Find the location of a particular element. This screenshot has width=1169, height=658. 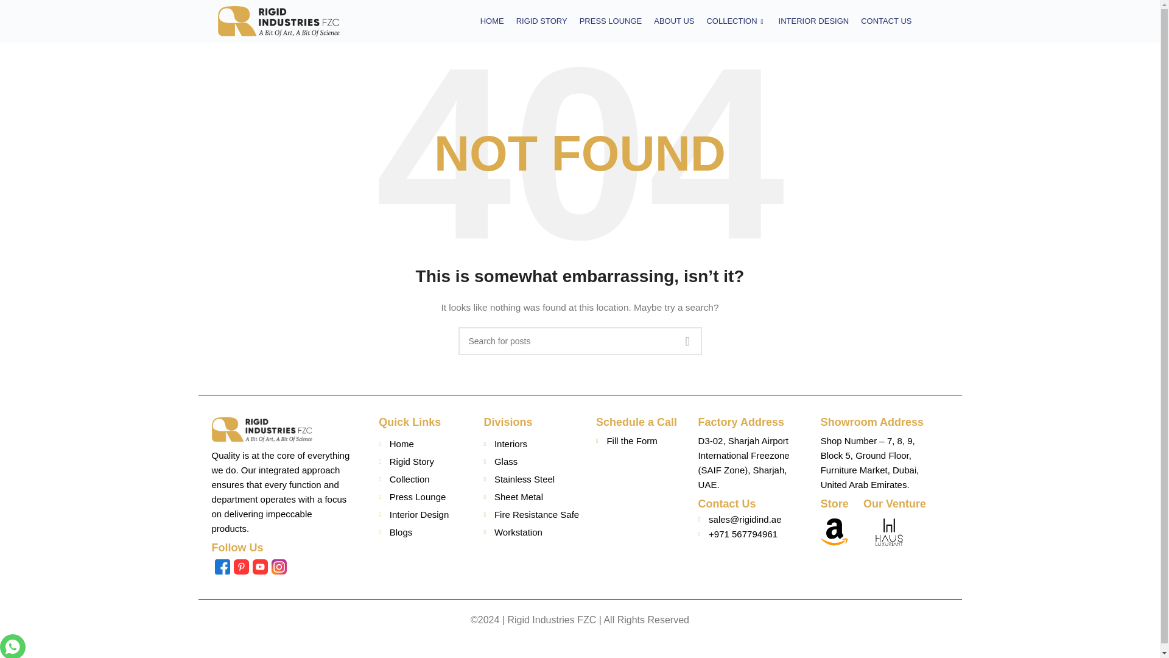

CONTACT US is located at coordinates (886, 21).